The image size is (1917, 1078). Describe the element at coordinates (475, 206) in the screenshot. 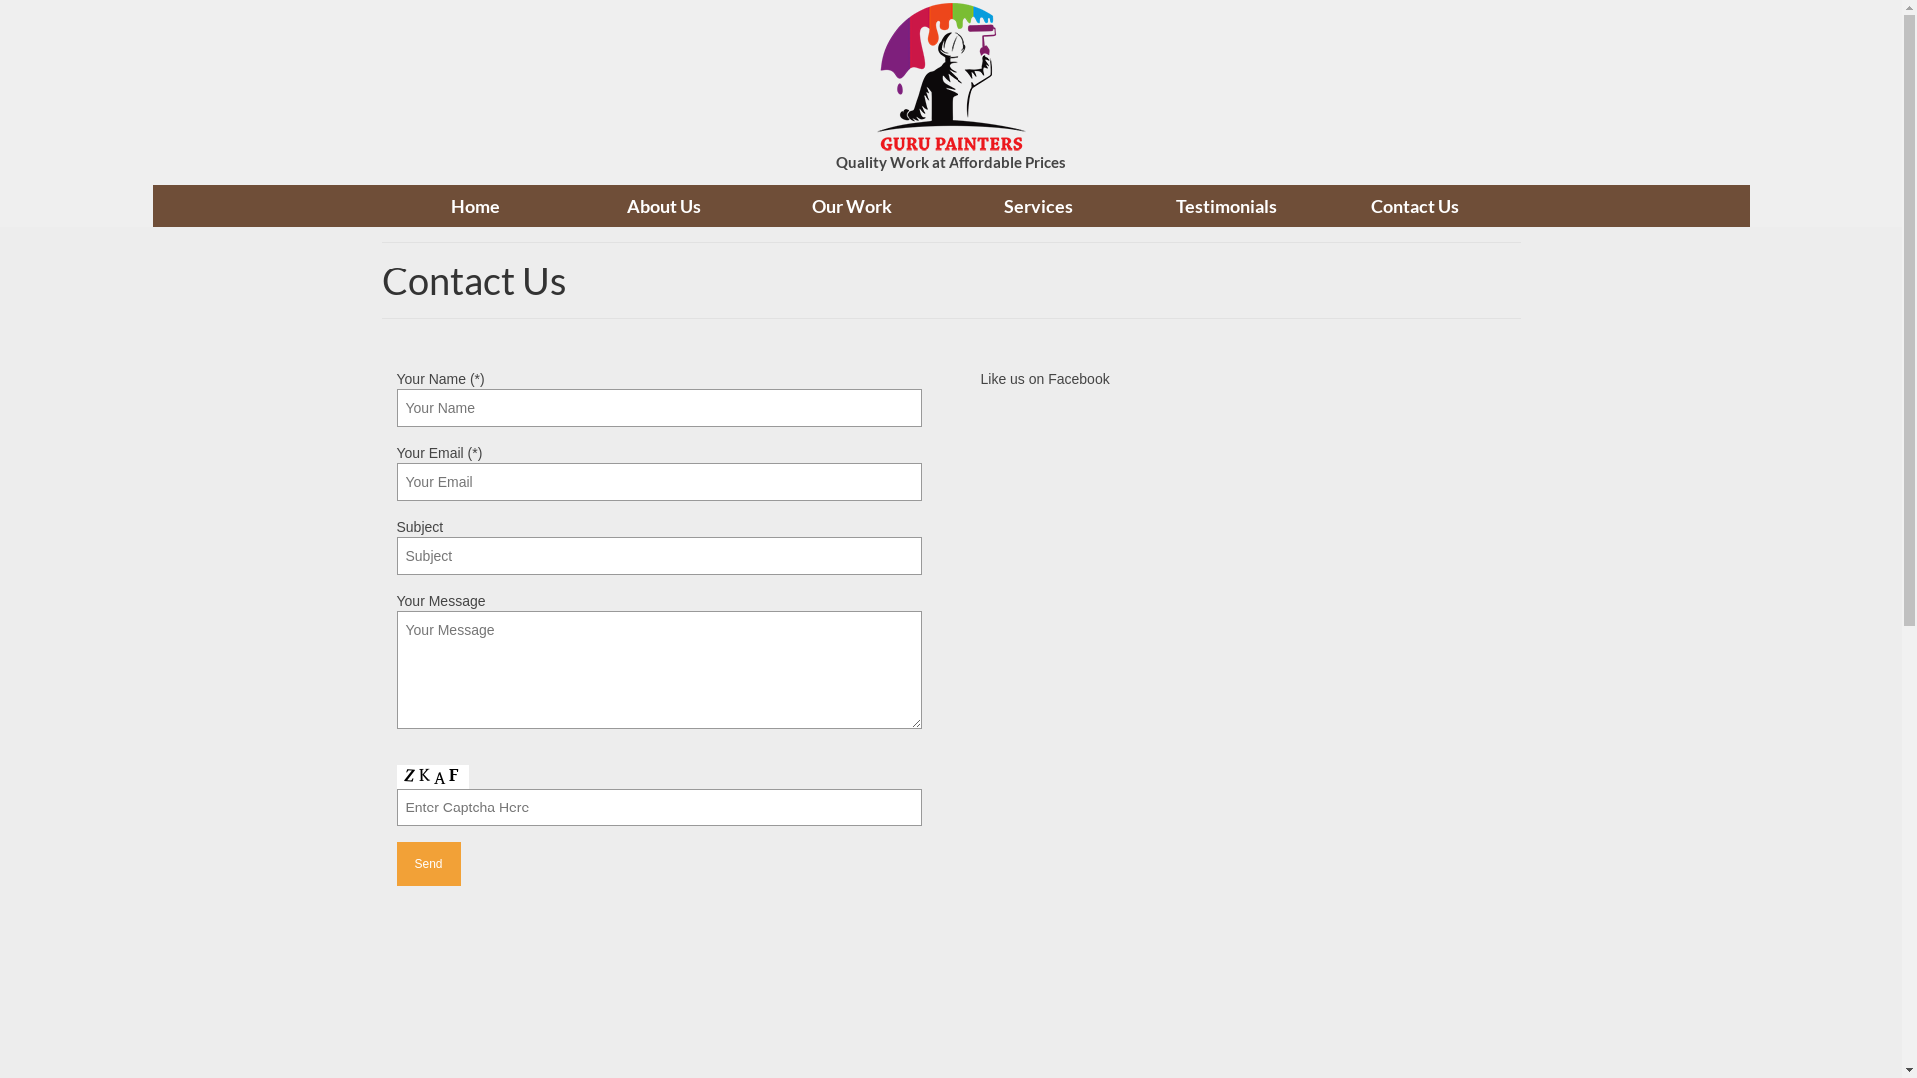

I see `Home` at that location.